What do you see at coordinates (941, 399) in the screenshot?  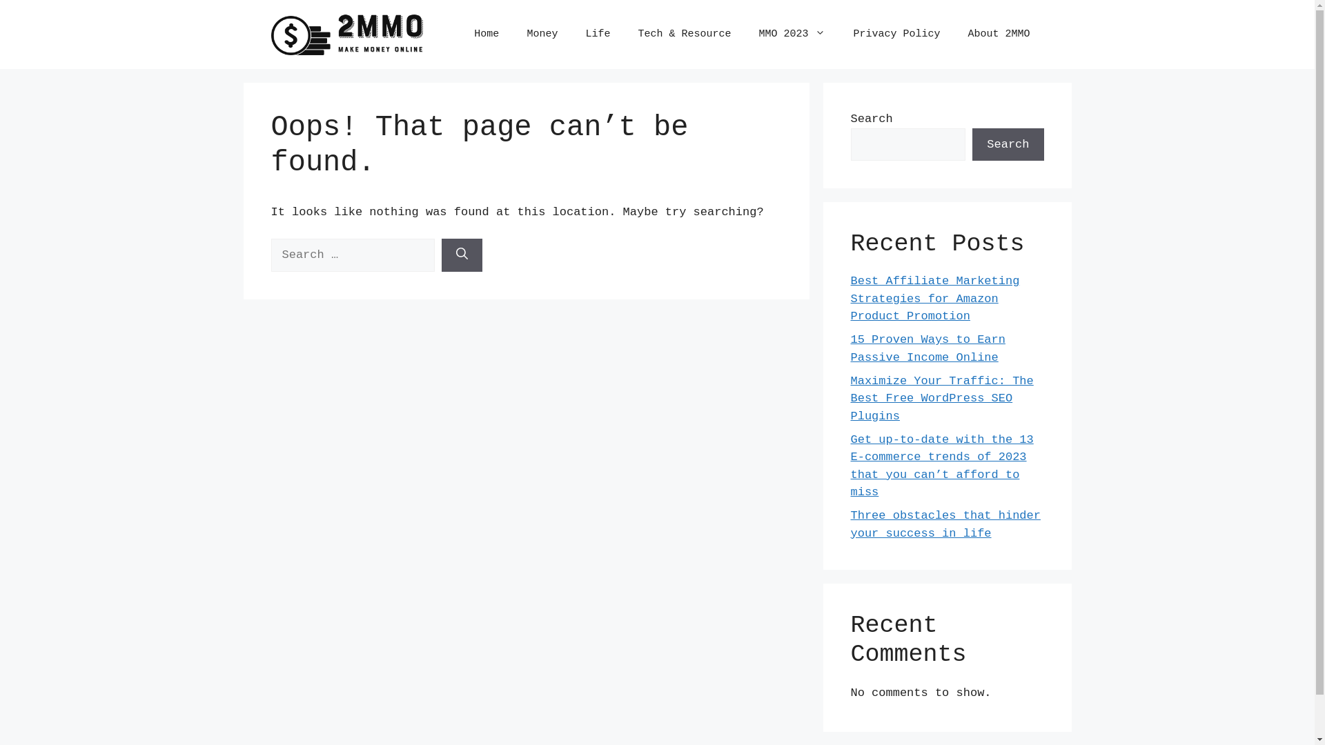 I see `Maximize Your Traffic: The Best Free WordPress SEO Plugins` at bounding box center [941, 399].